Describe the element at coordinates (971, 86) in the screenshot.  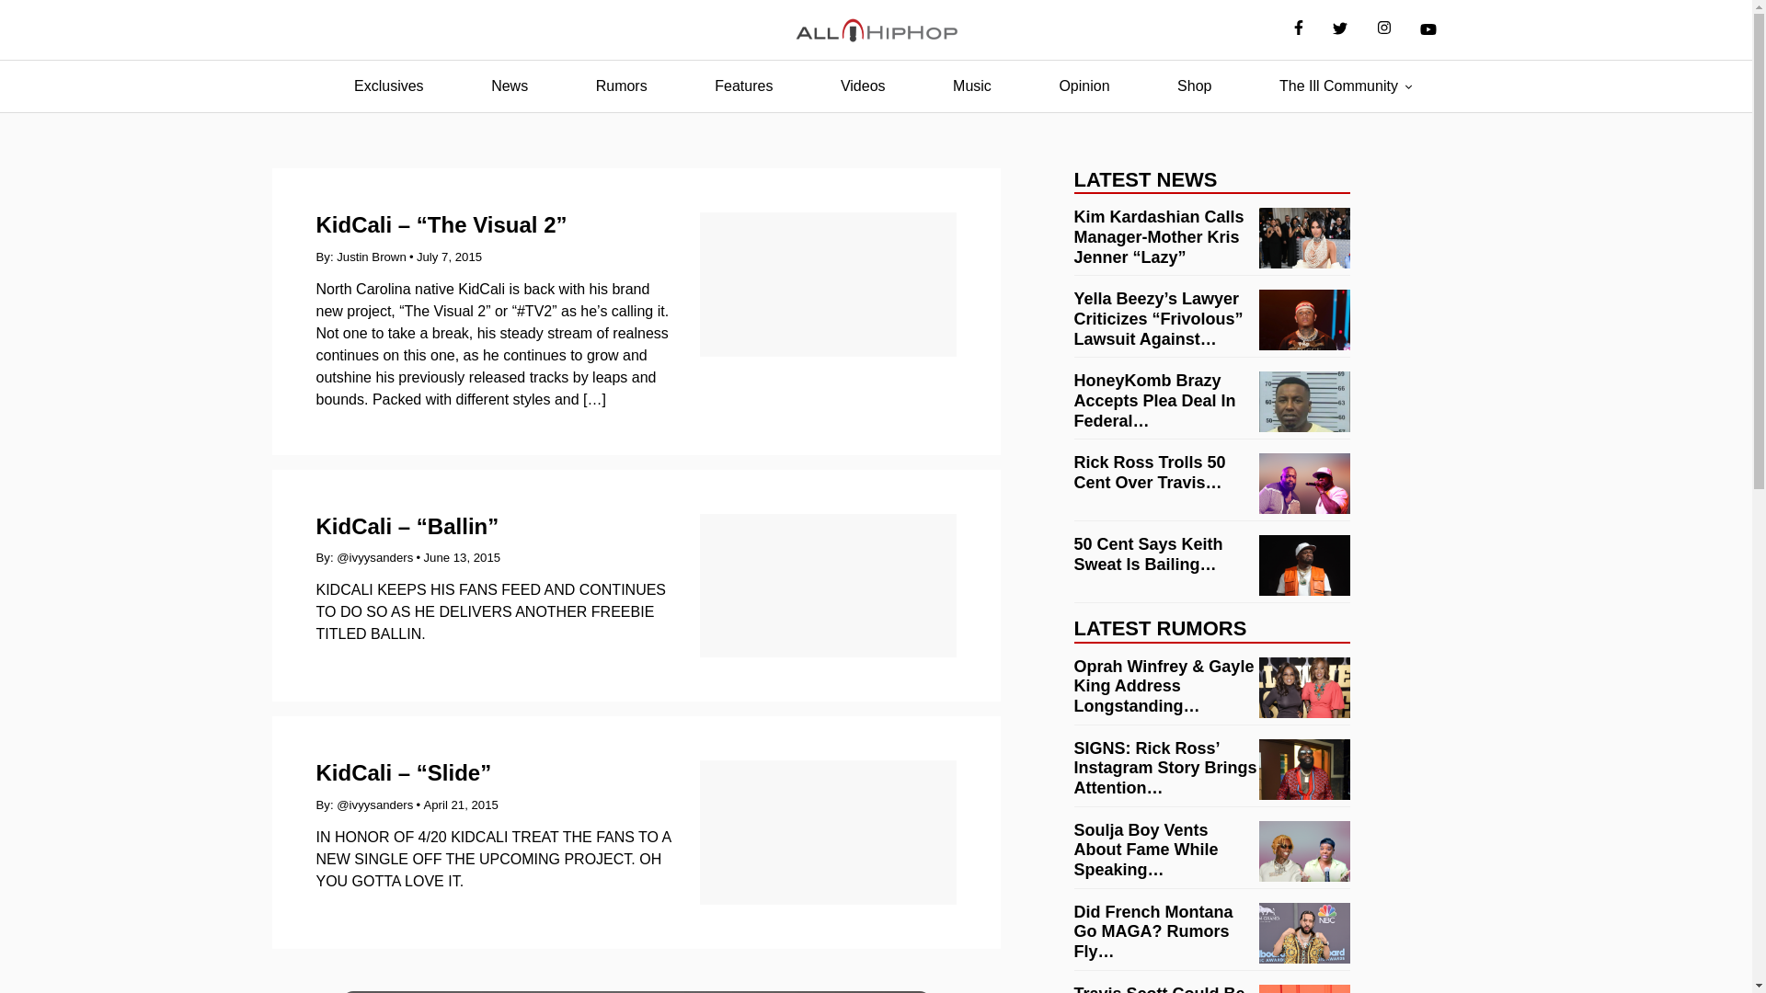
I see `Music` at that location.